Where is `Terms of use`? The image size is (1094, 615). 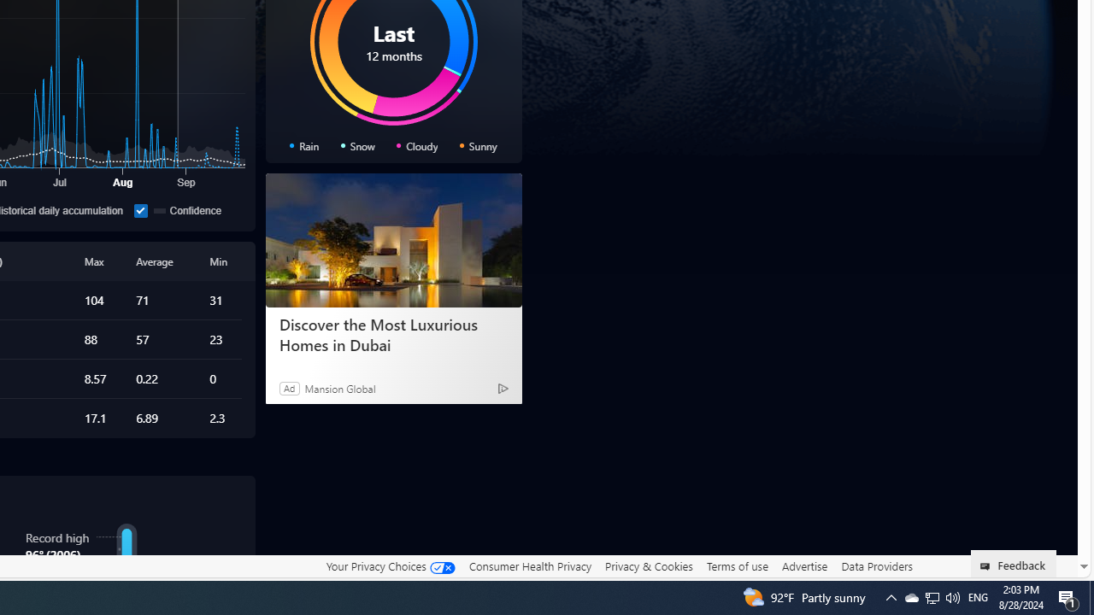
Terms of use is located at coordinates (737, 565).